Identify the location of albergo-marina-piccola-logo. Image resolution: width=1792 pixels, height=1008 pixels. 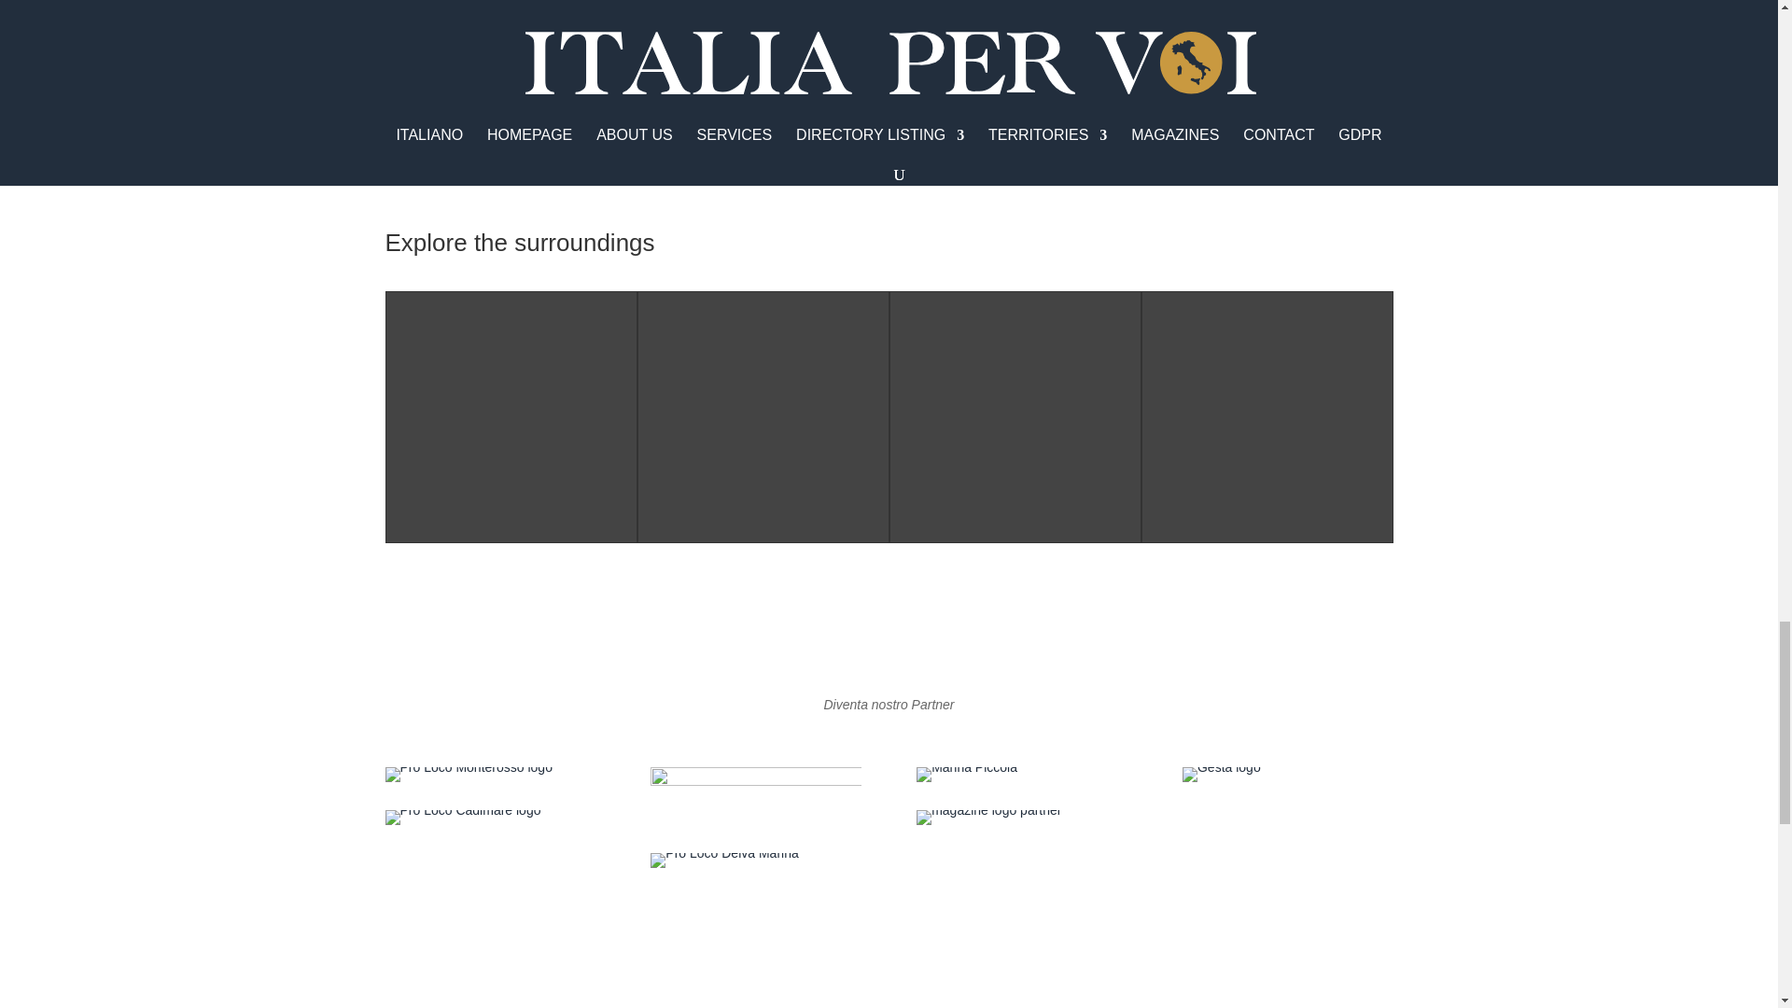
(967, 775).